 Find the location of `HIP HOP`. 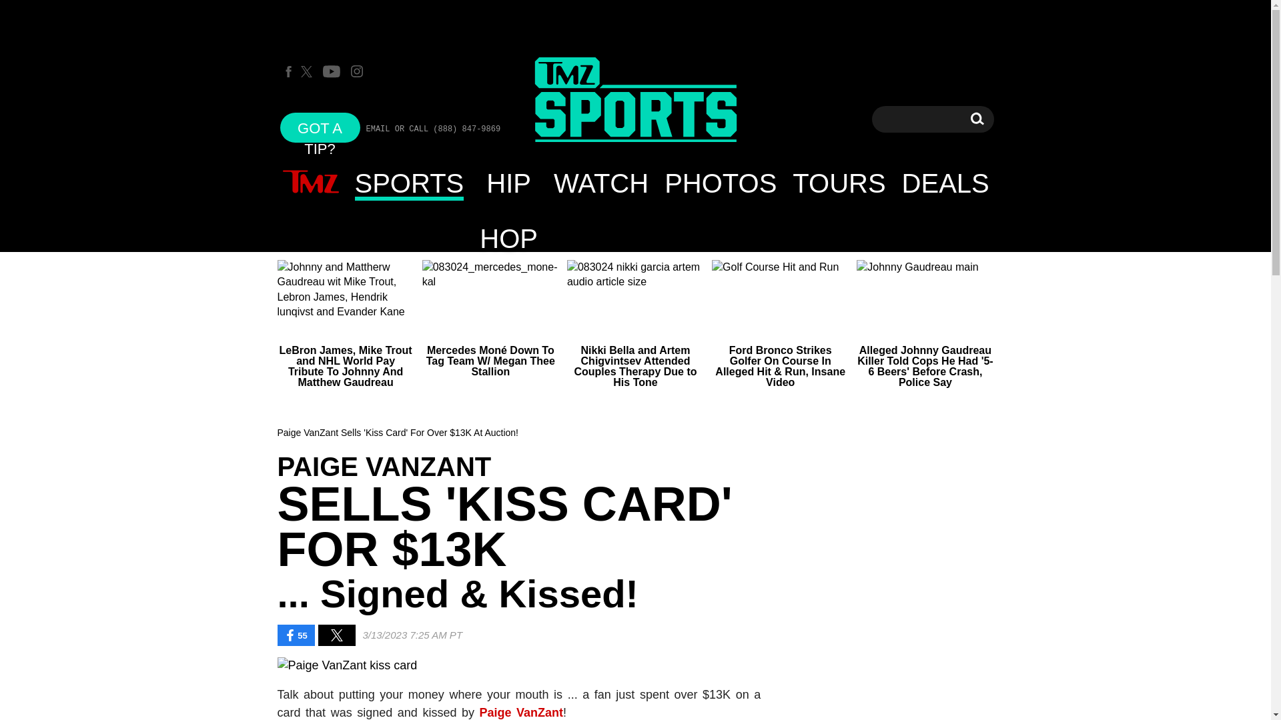

HIP HOP is located at coordinates (508, 183).